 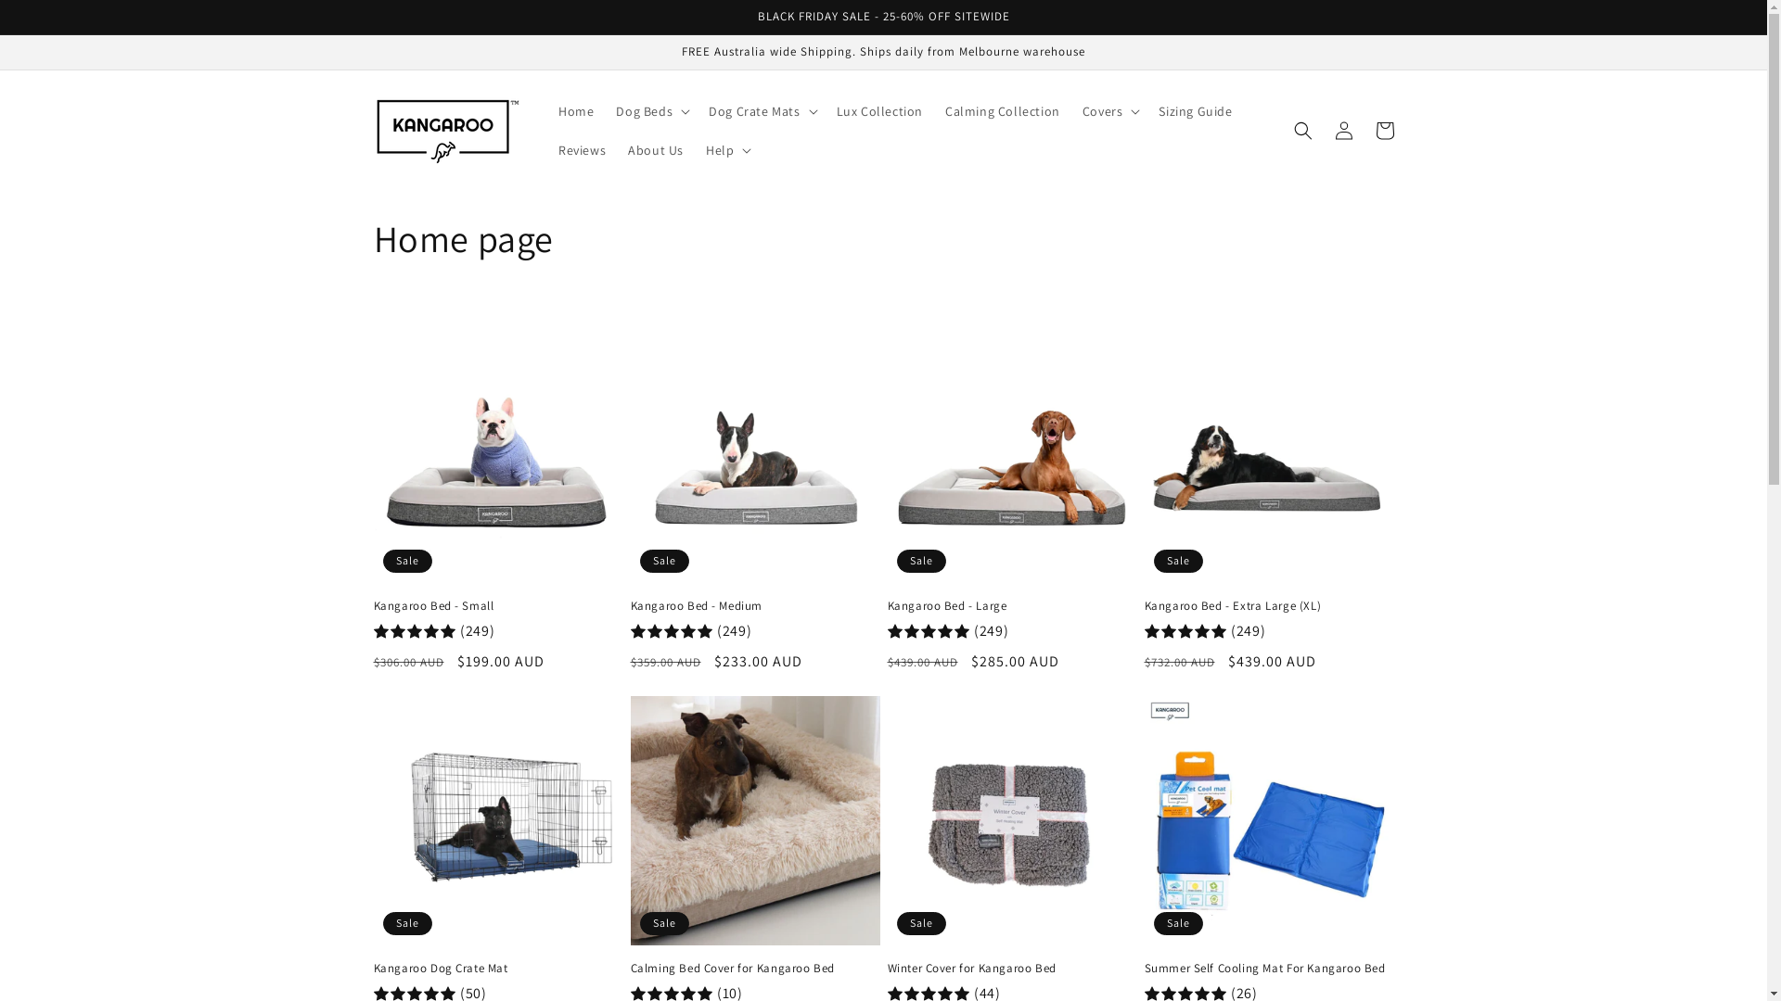 I want to click on About Us, so click(x=656, y=150).